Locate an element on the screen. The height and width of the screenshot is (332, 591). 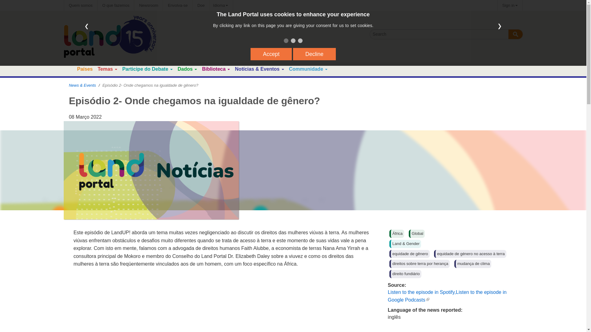
Doe is located at coordinates (201, 5).